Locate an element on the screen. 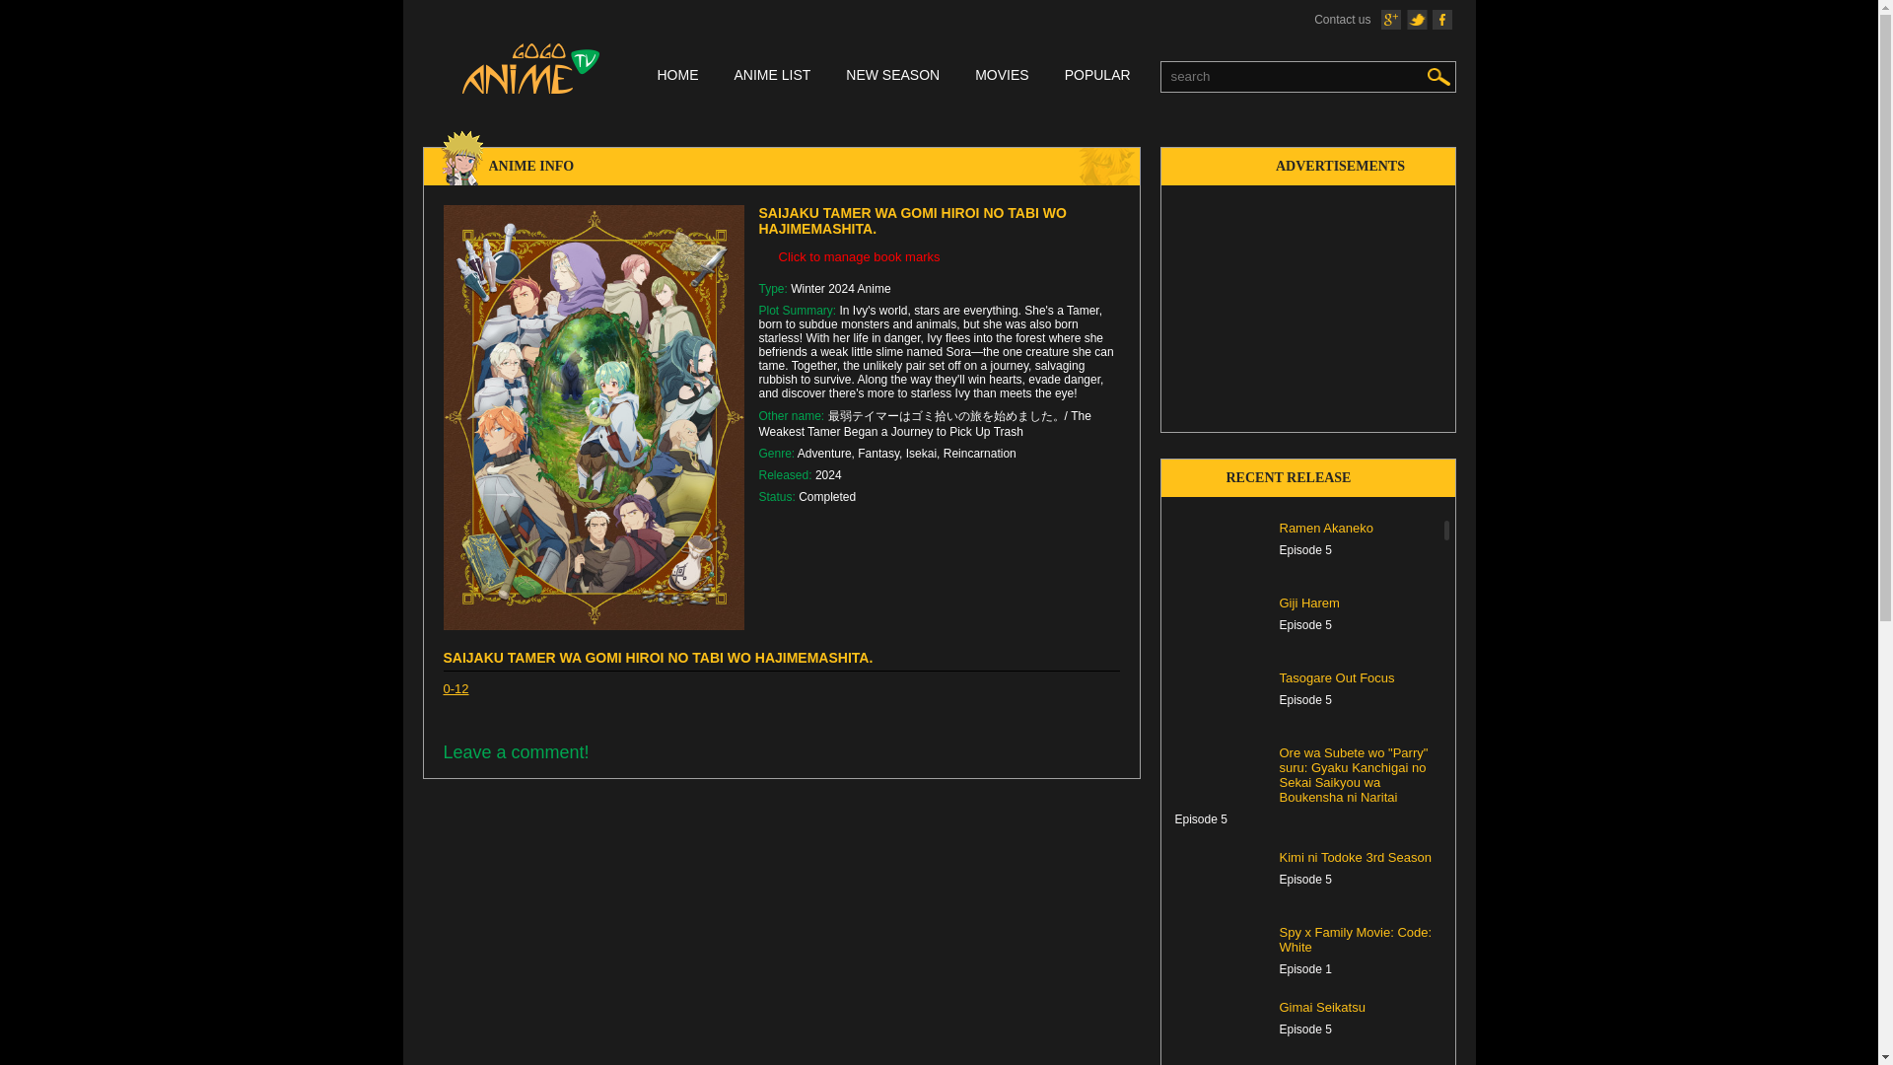  ANIME LIST is located at coordinates (771, 77).